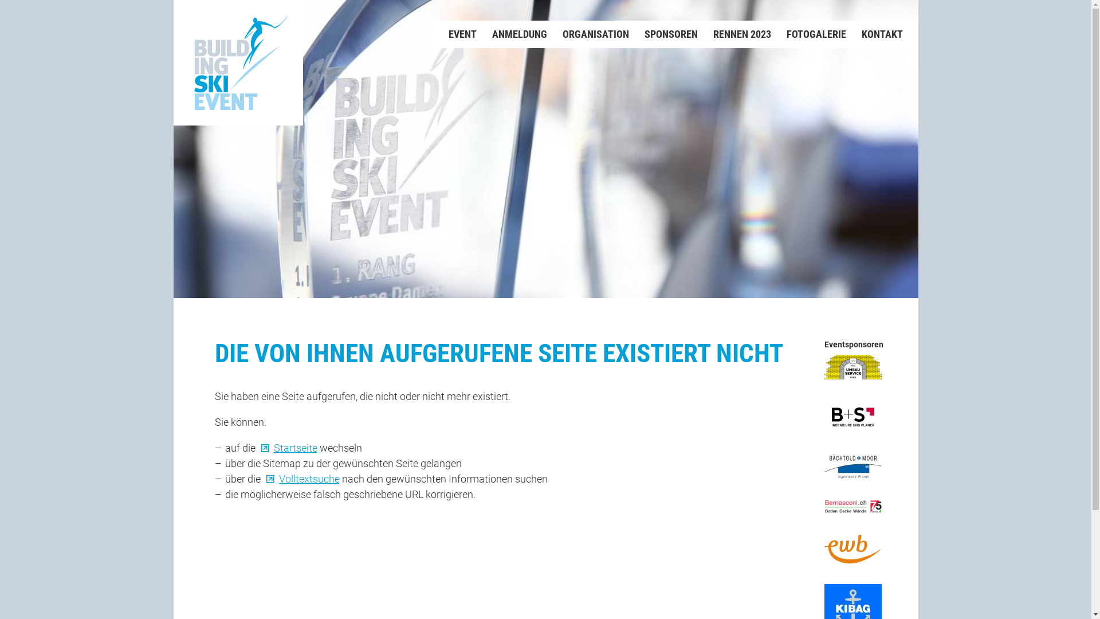 The image size is (1100, 619). Describe the element at coordinates (301, 478) in the screenshot. I see `Volltextsuche` at that location.